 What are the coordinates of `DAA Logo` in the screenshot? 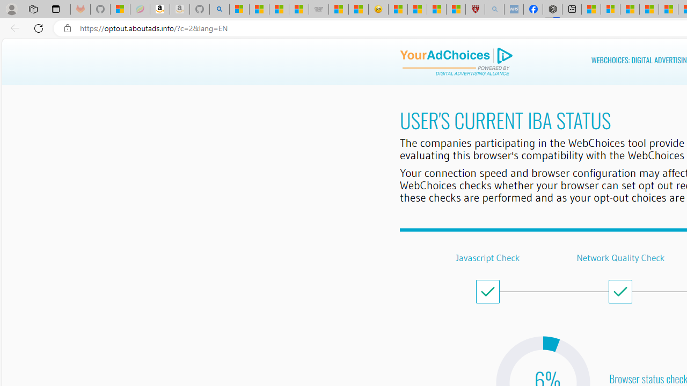 It's located at (456, 62).